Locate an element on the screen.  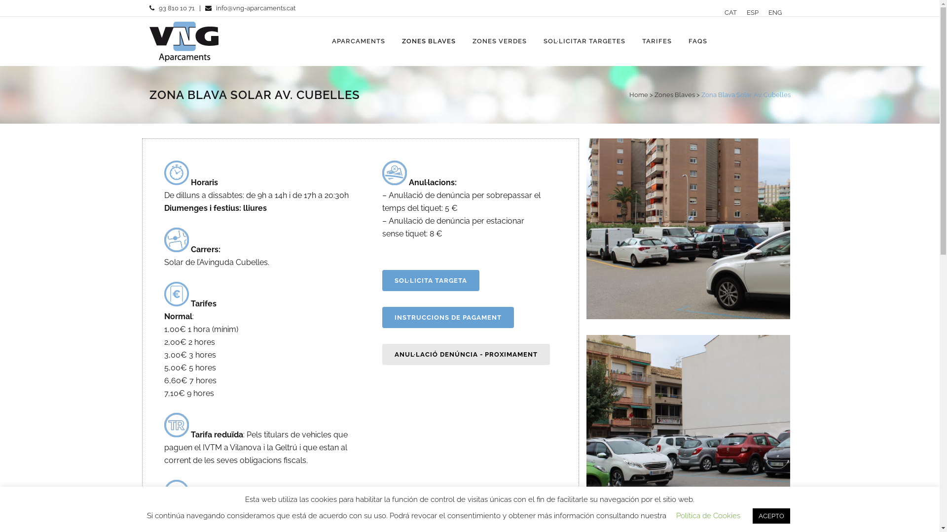
Recursos humans is located at coordinates (225, 410).